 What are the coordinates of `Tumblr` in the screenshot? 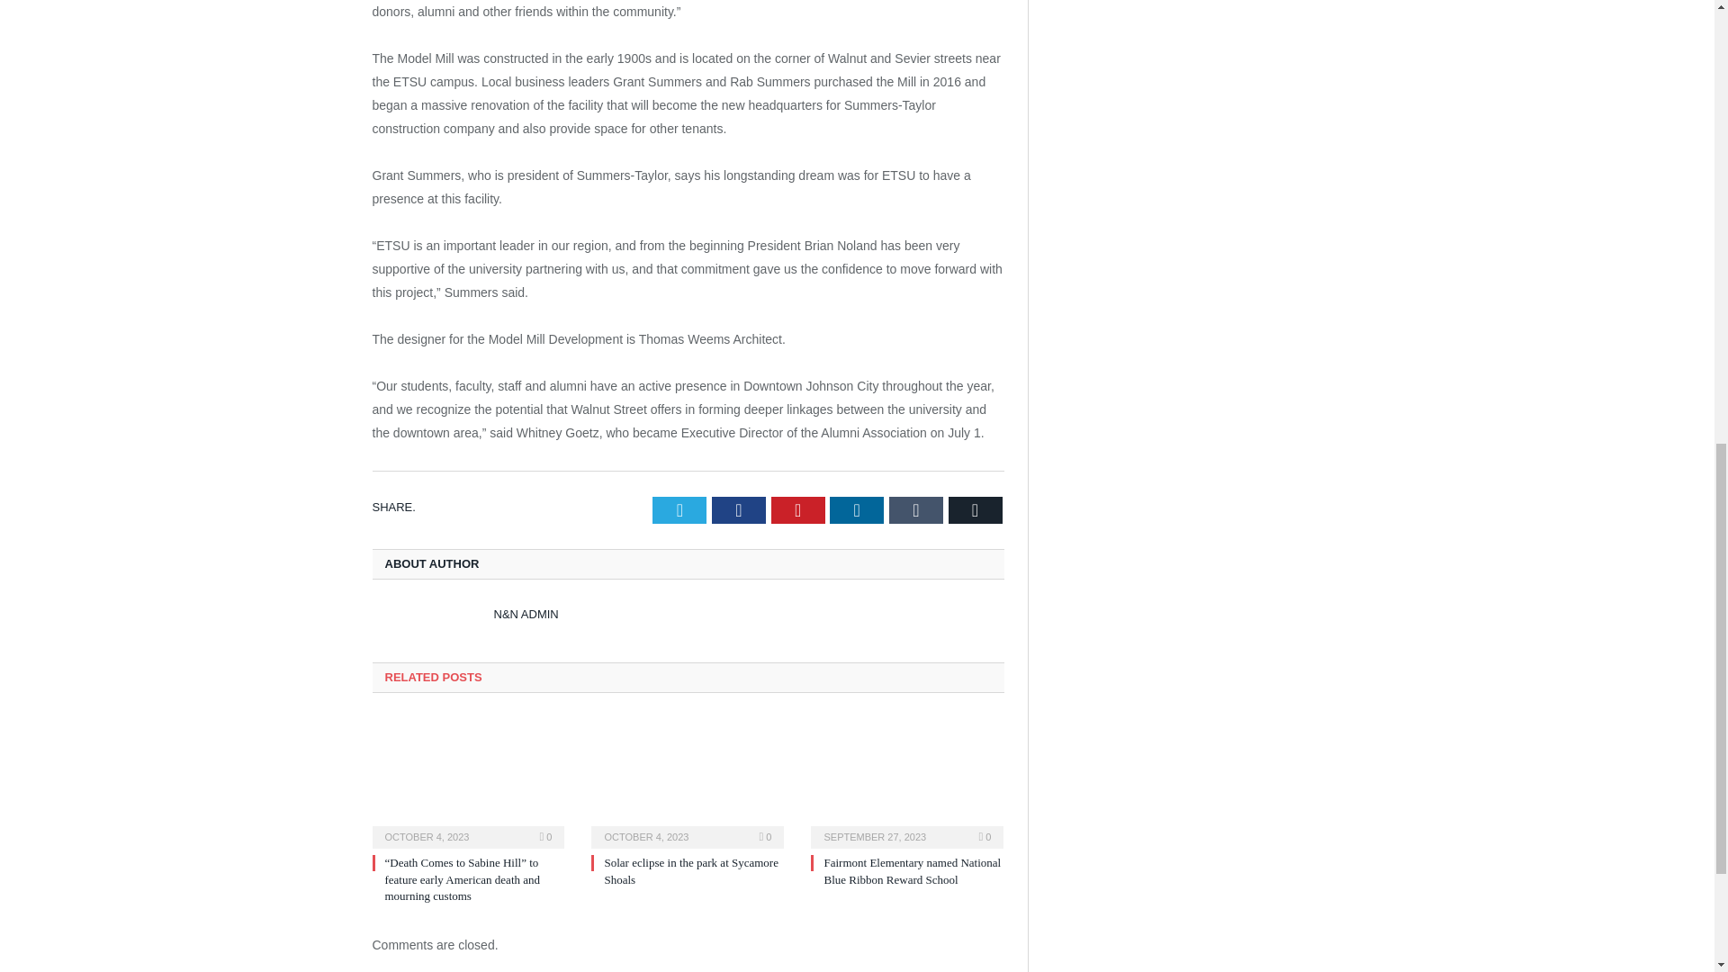 It's located at (916, 509).